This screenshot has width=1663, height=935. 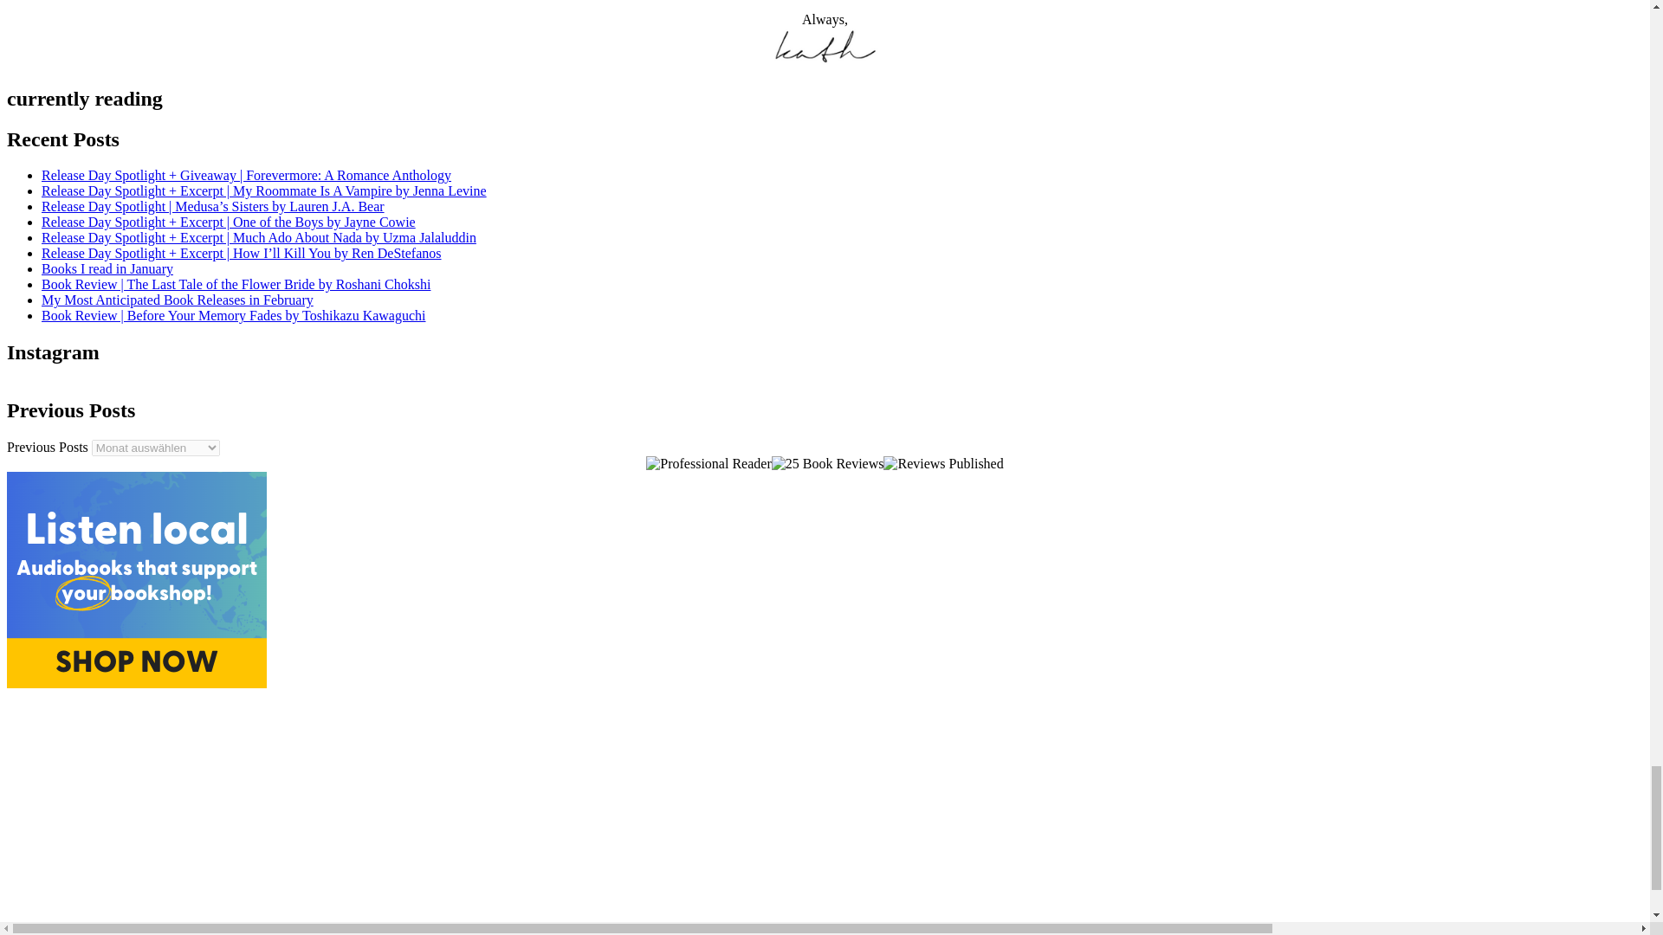 What do you see at coordinates (942, 464) in the screenshot?
I see `Reviews Published` at bounding box center [942, 464].